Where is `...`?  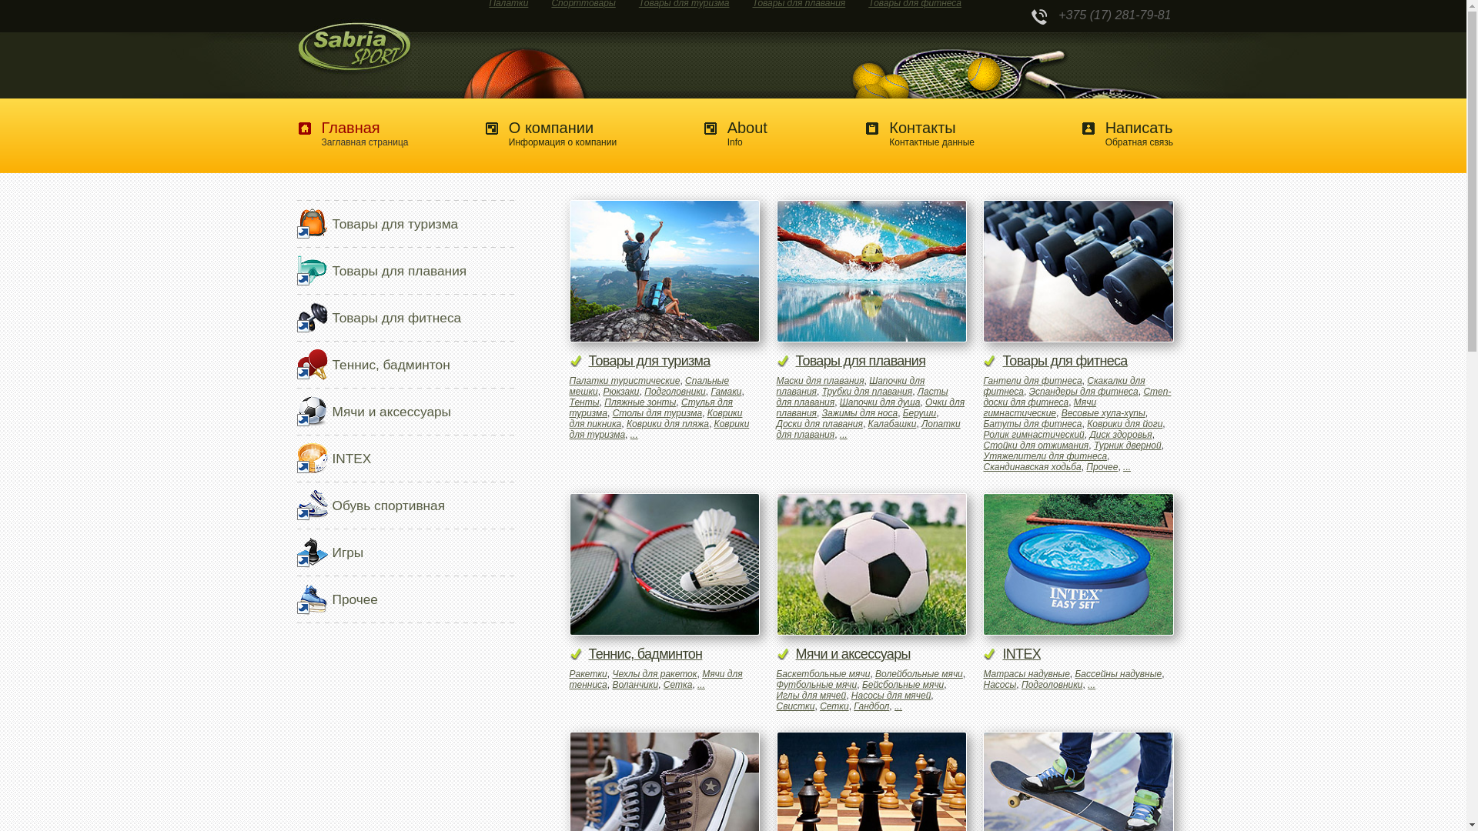 ... is located at coordinates (1092, 685).